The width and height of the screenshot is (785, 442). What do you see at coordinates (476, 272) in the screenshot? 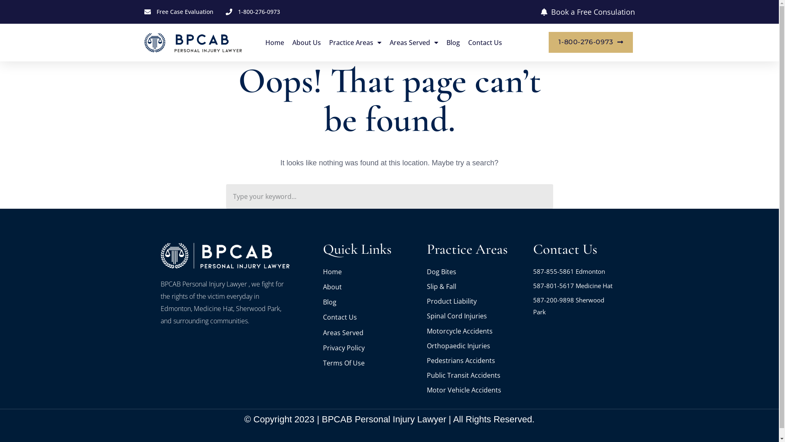
I see `Dog Bites` at bounding box center [476, 272].